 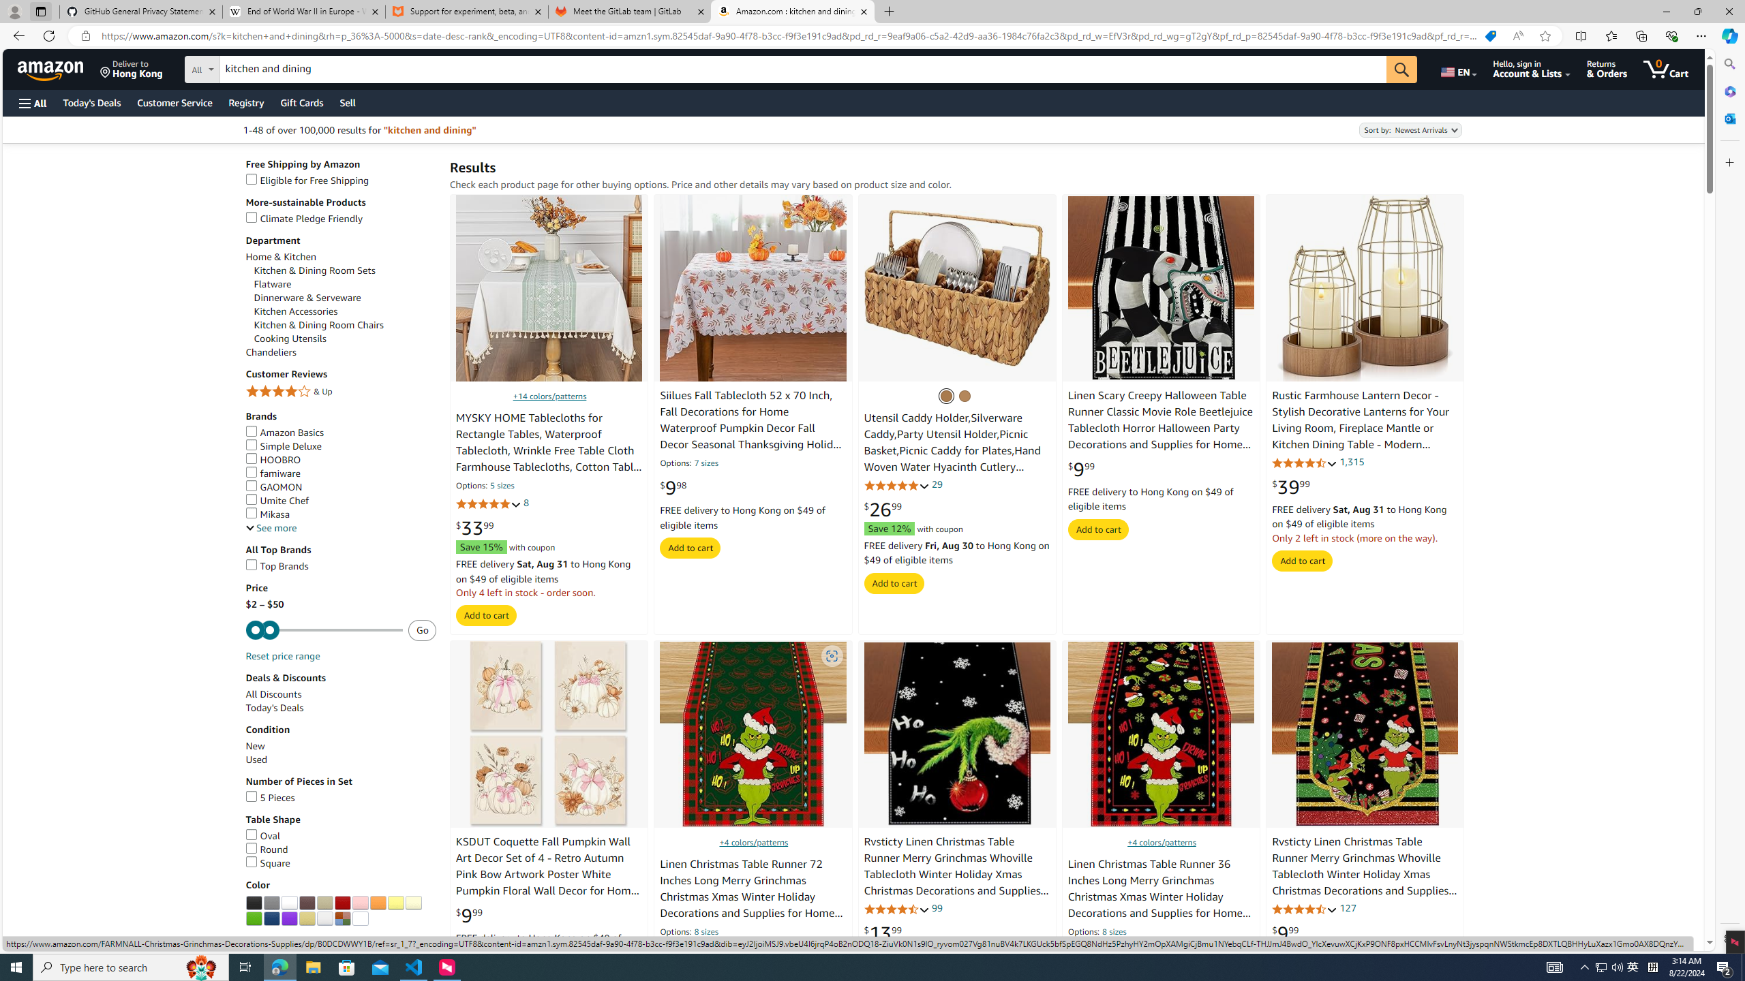 I want to click on Amazon Basics, so click(x=341, y=432).